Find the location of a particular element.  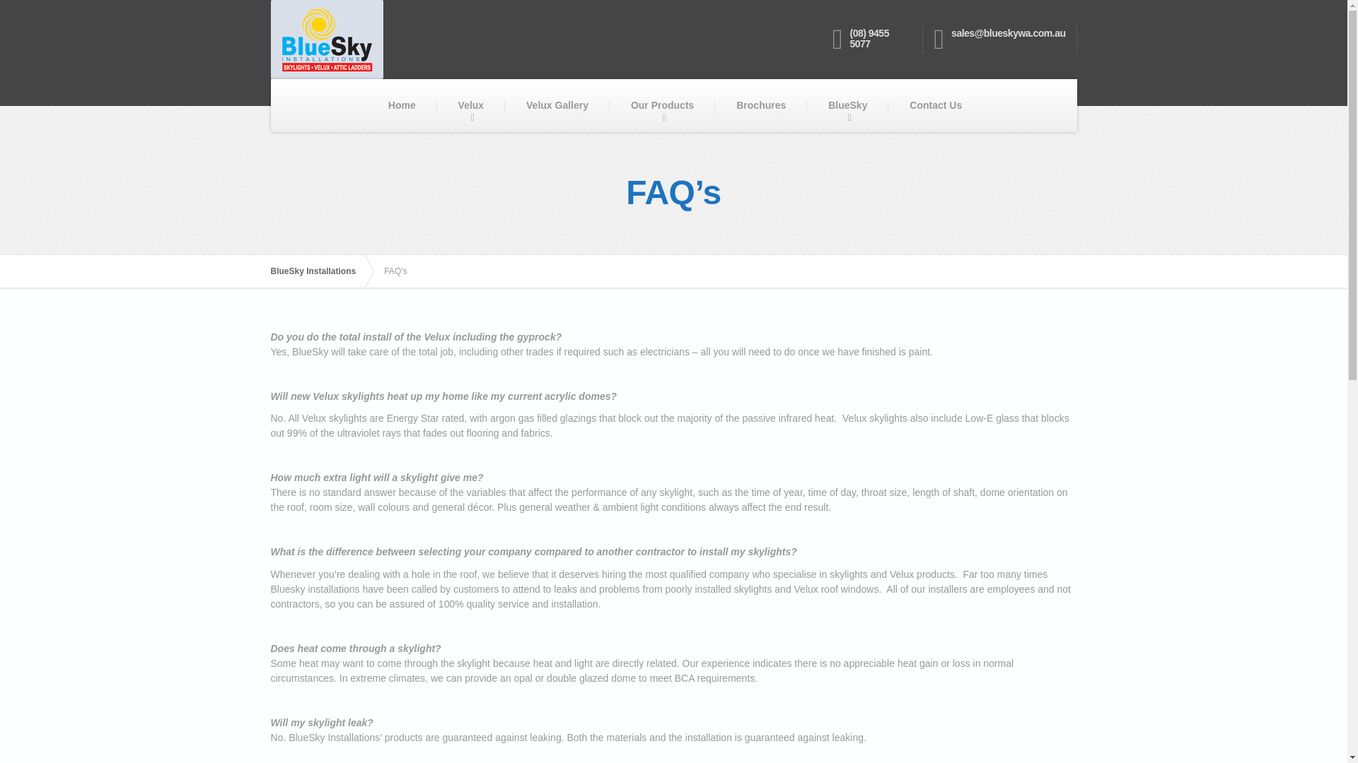

Go to BlueSky Installations. is located at coordinates (320, 271).